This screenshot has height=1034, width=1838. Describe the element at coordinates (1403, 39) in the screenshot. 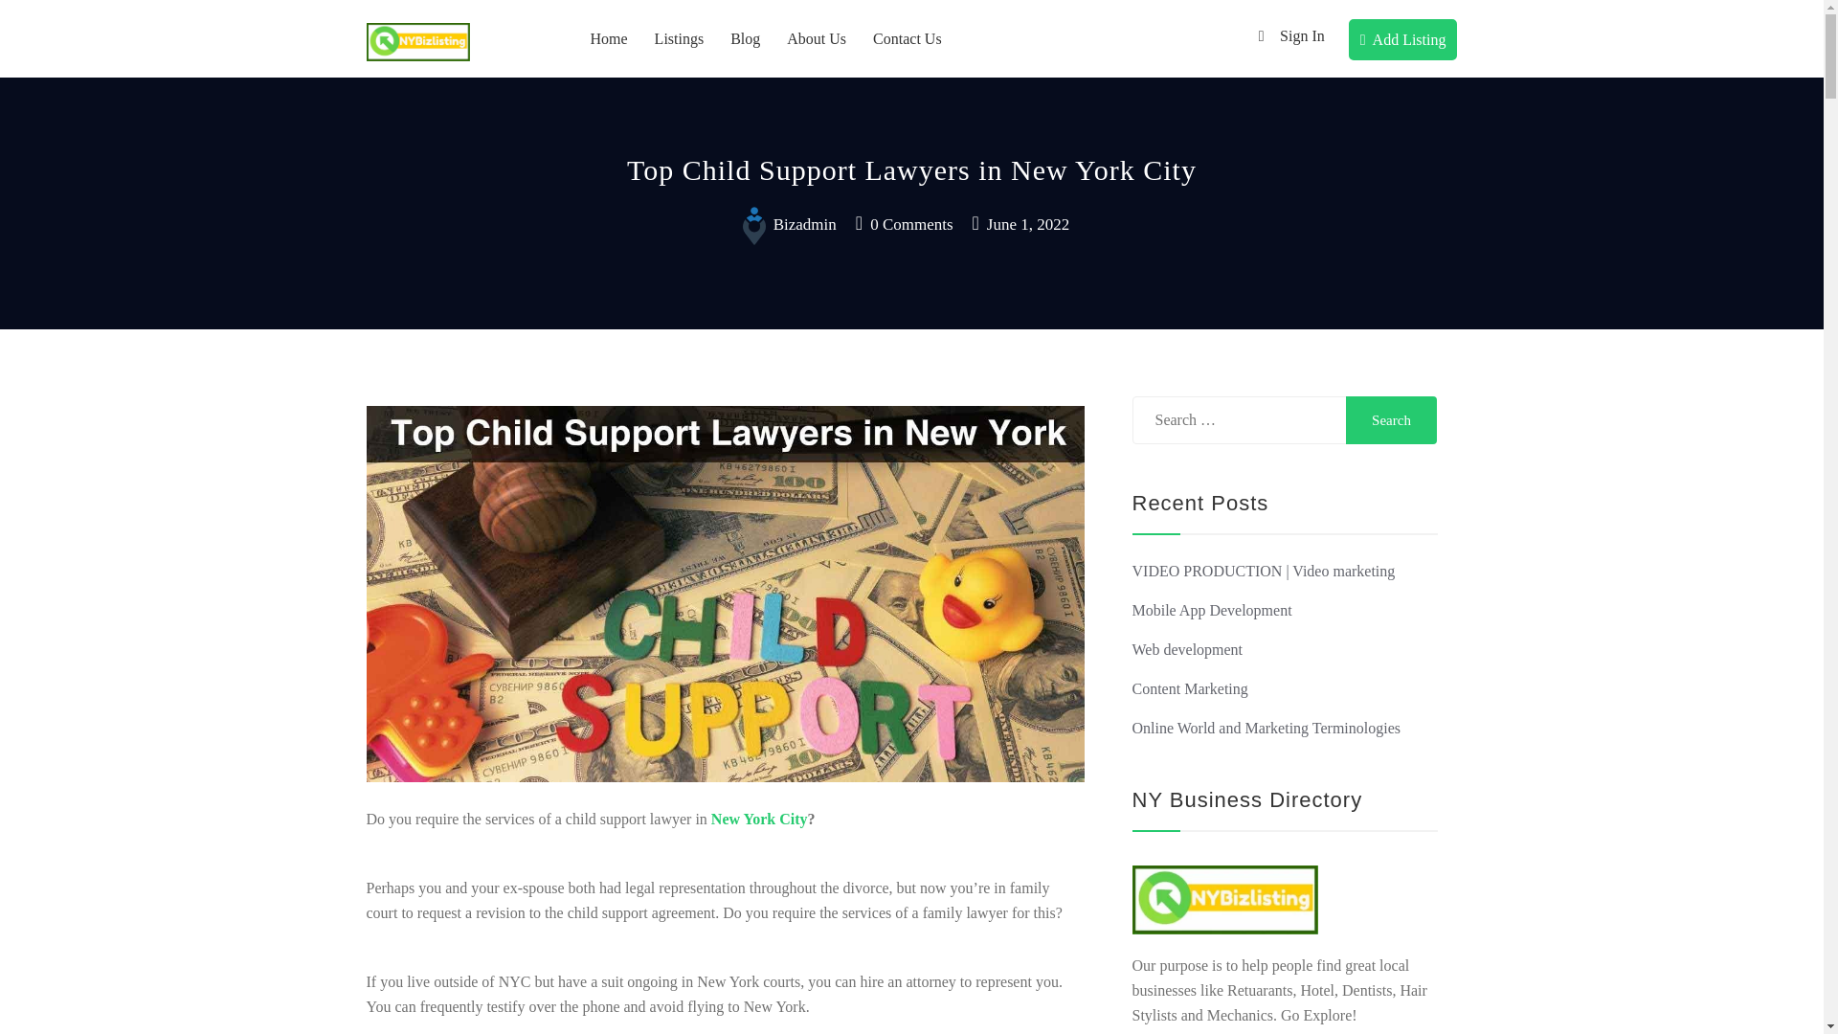

I see `Add Listing` at that location.